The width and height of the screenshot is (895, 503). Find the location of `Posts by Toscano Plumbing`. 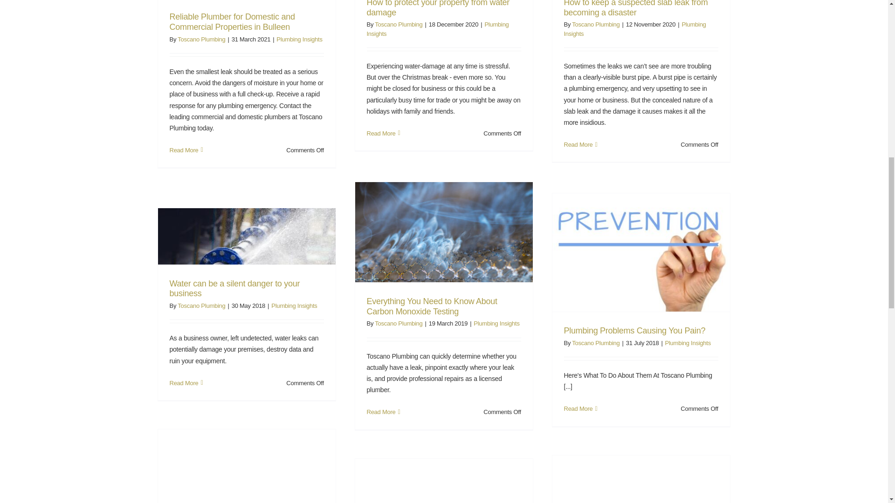

Posts by Toscano Plumbing is located at coordinates (399, 24).